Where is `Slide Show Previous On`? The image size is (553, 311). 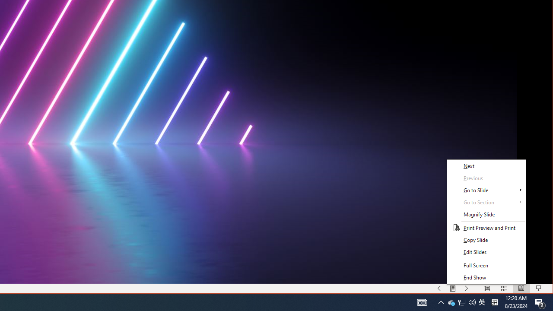
Slide Show Previous On is located at coordinates (482, 302).